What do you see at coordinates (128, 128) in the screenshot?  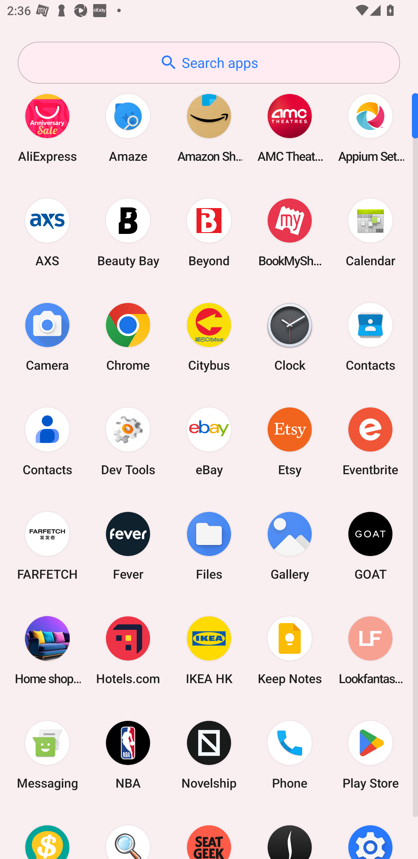 I see `Amaze` at bounding box center [128, 128].